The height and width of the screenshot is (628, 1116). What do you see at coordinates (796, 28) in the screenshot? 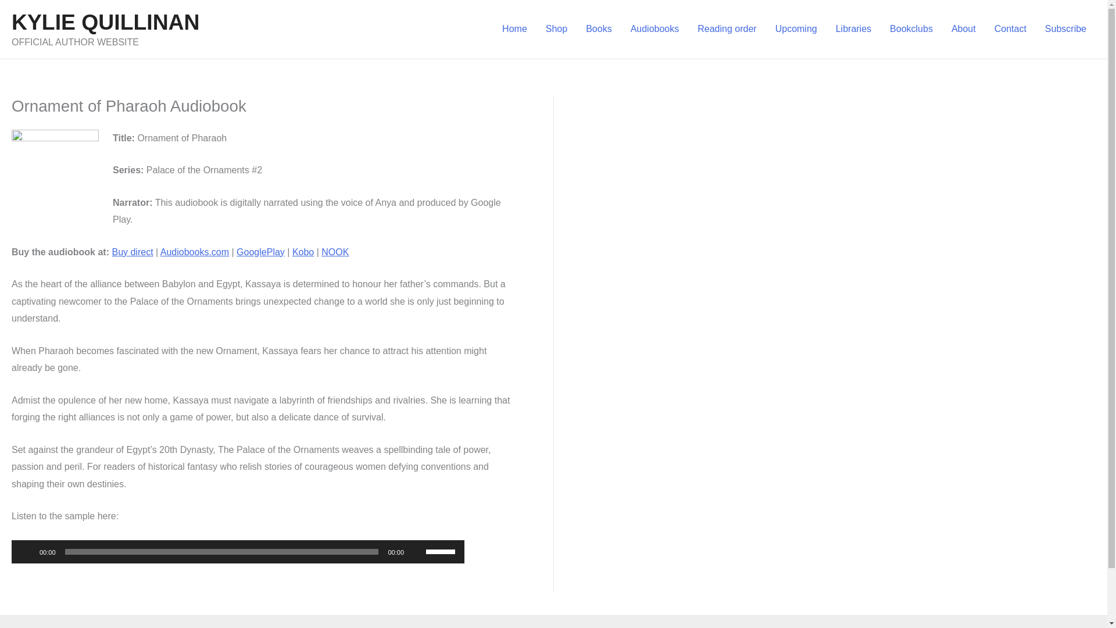
I see `Upcoming` at bounding box center [796, 28].